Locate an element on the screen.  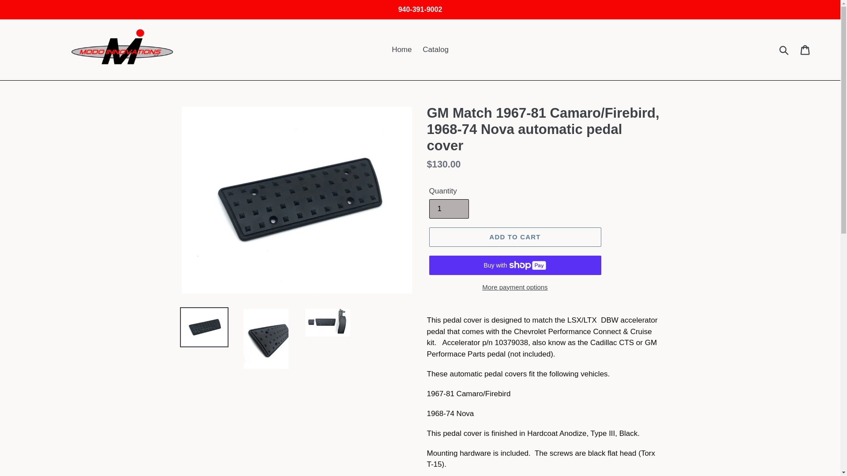
More payment options is located at coordinates (514, 287).